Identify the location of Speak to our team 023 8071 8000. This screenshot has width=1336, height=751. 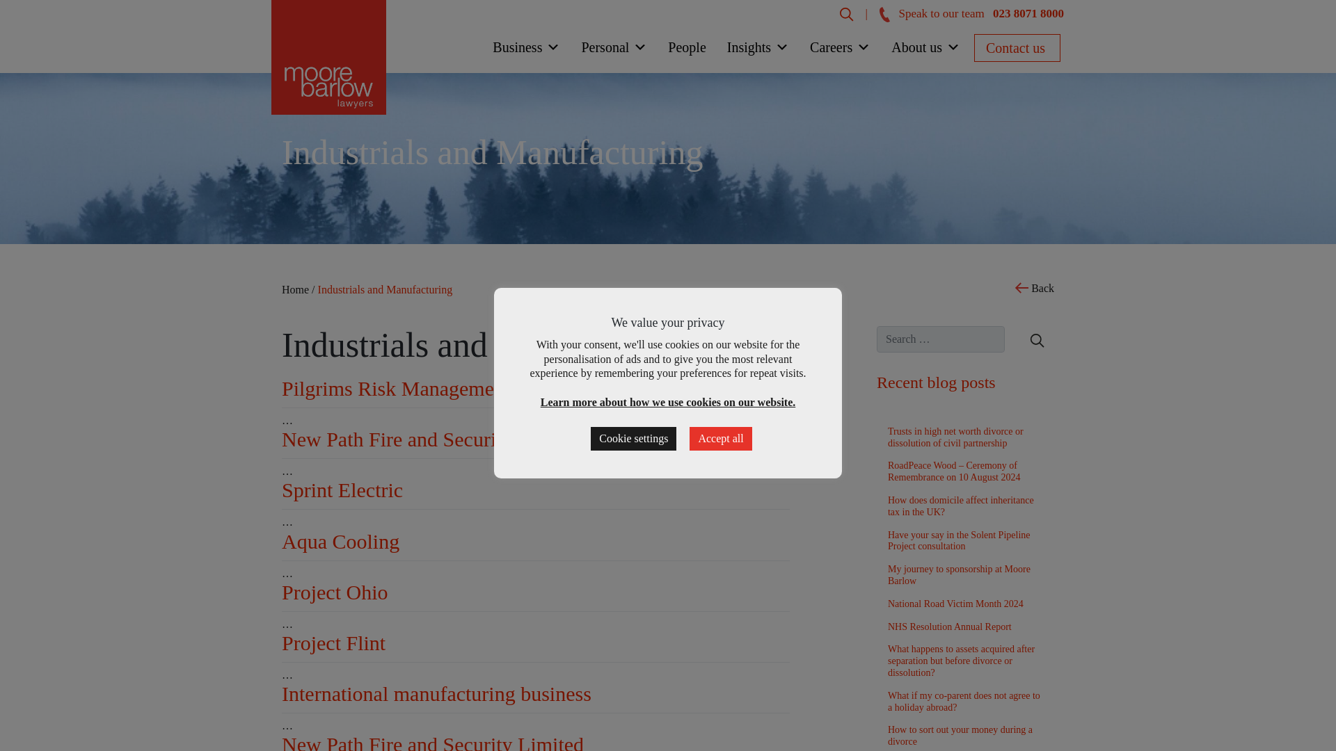
(971, 13).